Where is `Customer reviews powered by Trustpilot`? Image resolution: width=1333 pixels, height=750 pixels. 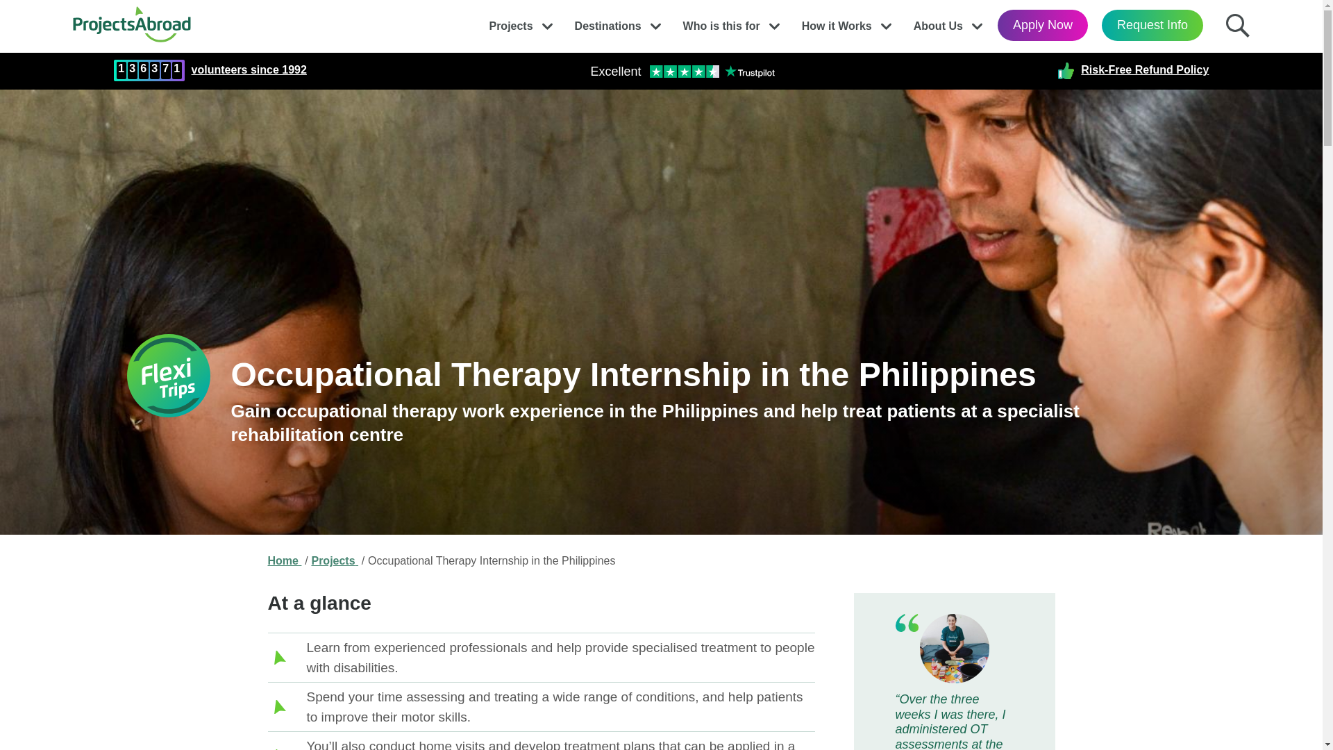 Customer reviews powered by Trustpilot is located at coordinates (682, 71).